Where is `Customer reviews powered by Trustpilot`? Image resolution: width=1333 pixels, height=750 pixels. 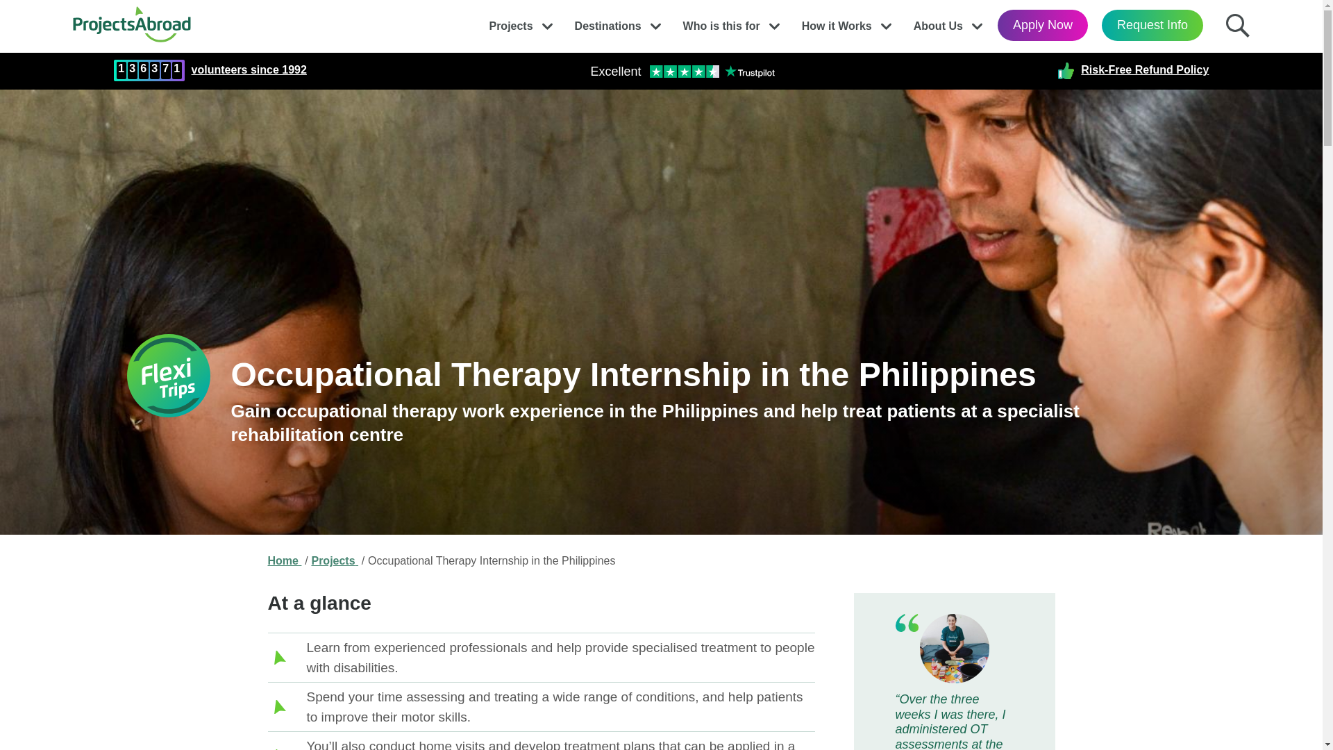 Customer reviews powered by Trustpilot is located at coordinates (682, 71).